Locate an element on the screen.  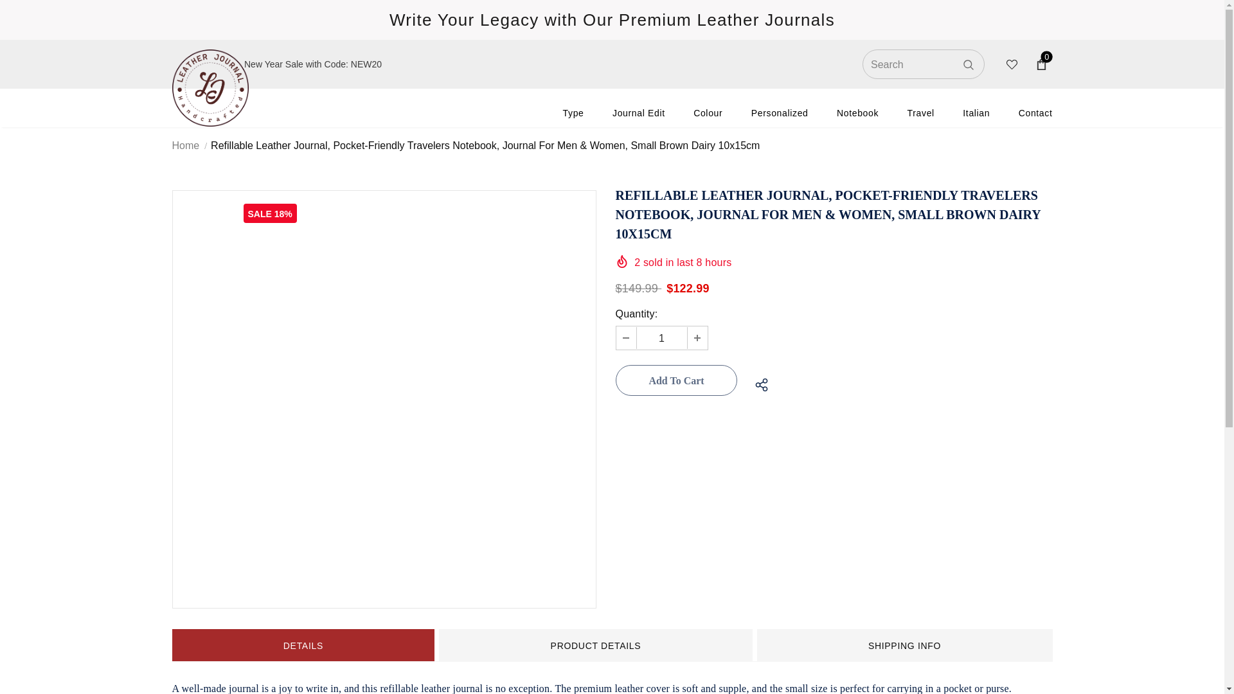
Home is located at coordinates (186, 145).